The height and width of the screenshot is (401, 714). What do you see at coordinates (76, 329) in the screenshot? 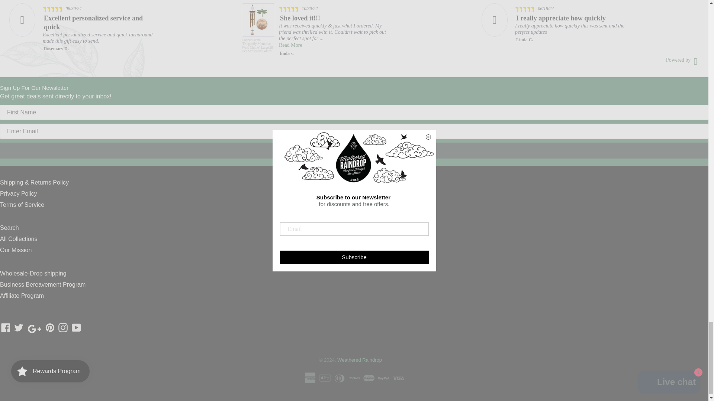
I see `Weathered Raindrop on YouTube` at bounding box center [76, 329].